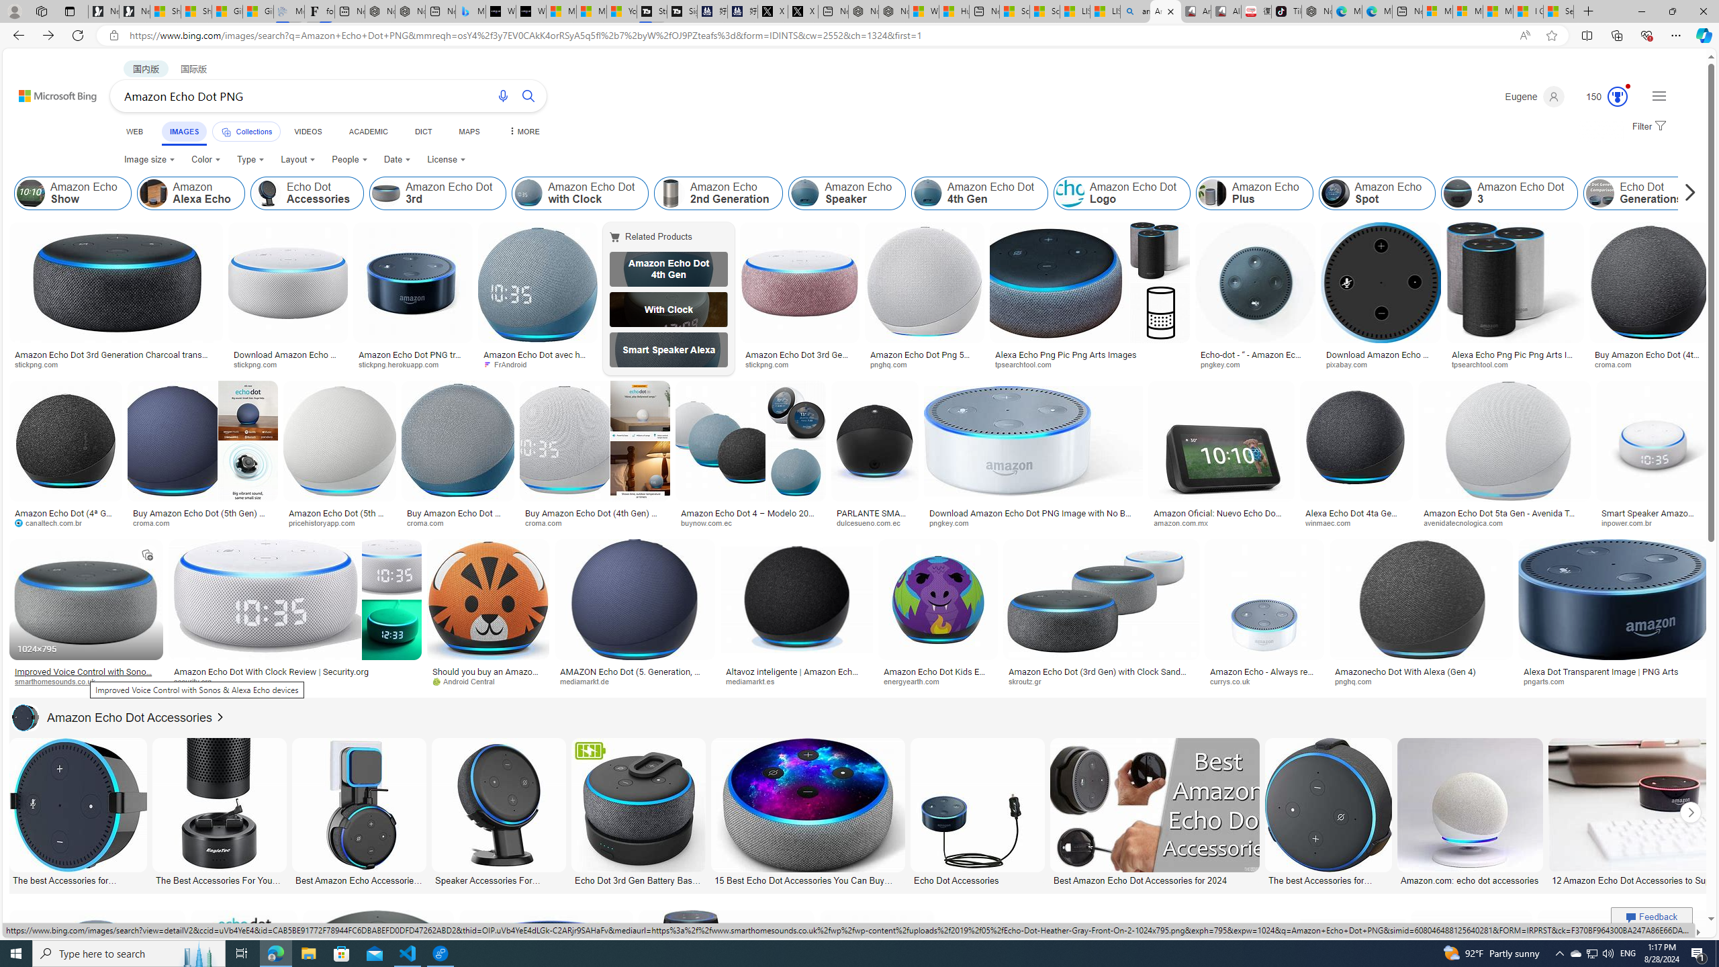  Describe the element at coordinates (1092, 298) in the screenshot. I see `Alexa Echo Png Pic Png Arts Imagestpsearchtool.comSave` at that location.